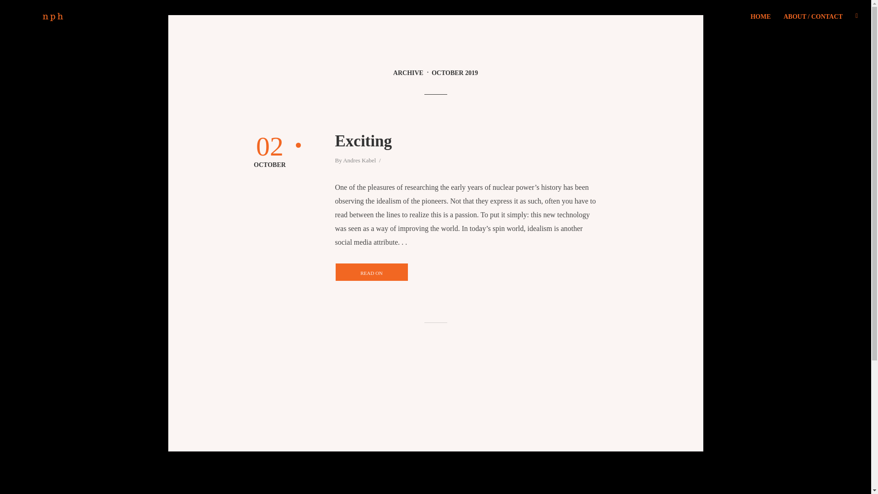  I want to click on HOME, so click(760, 16).